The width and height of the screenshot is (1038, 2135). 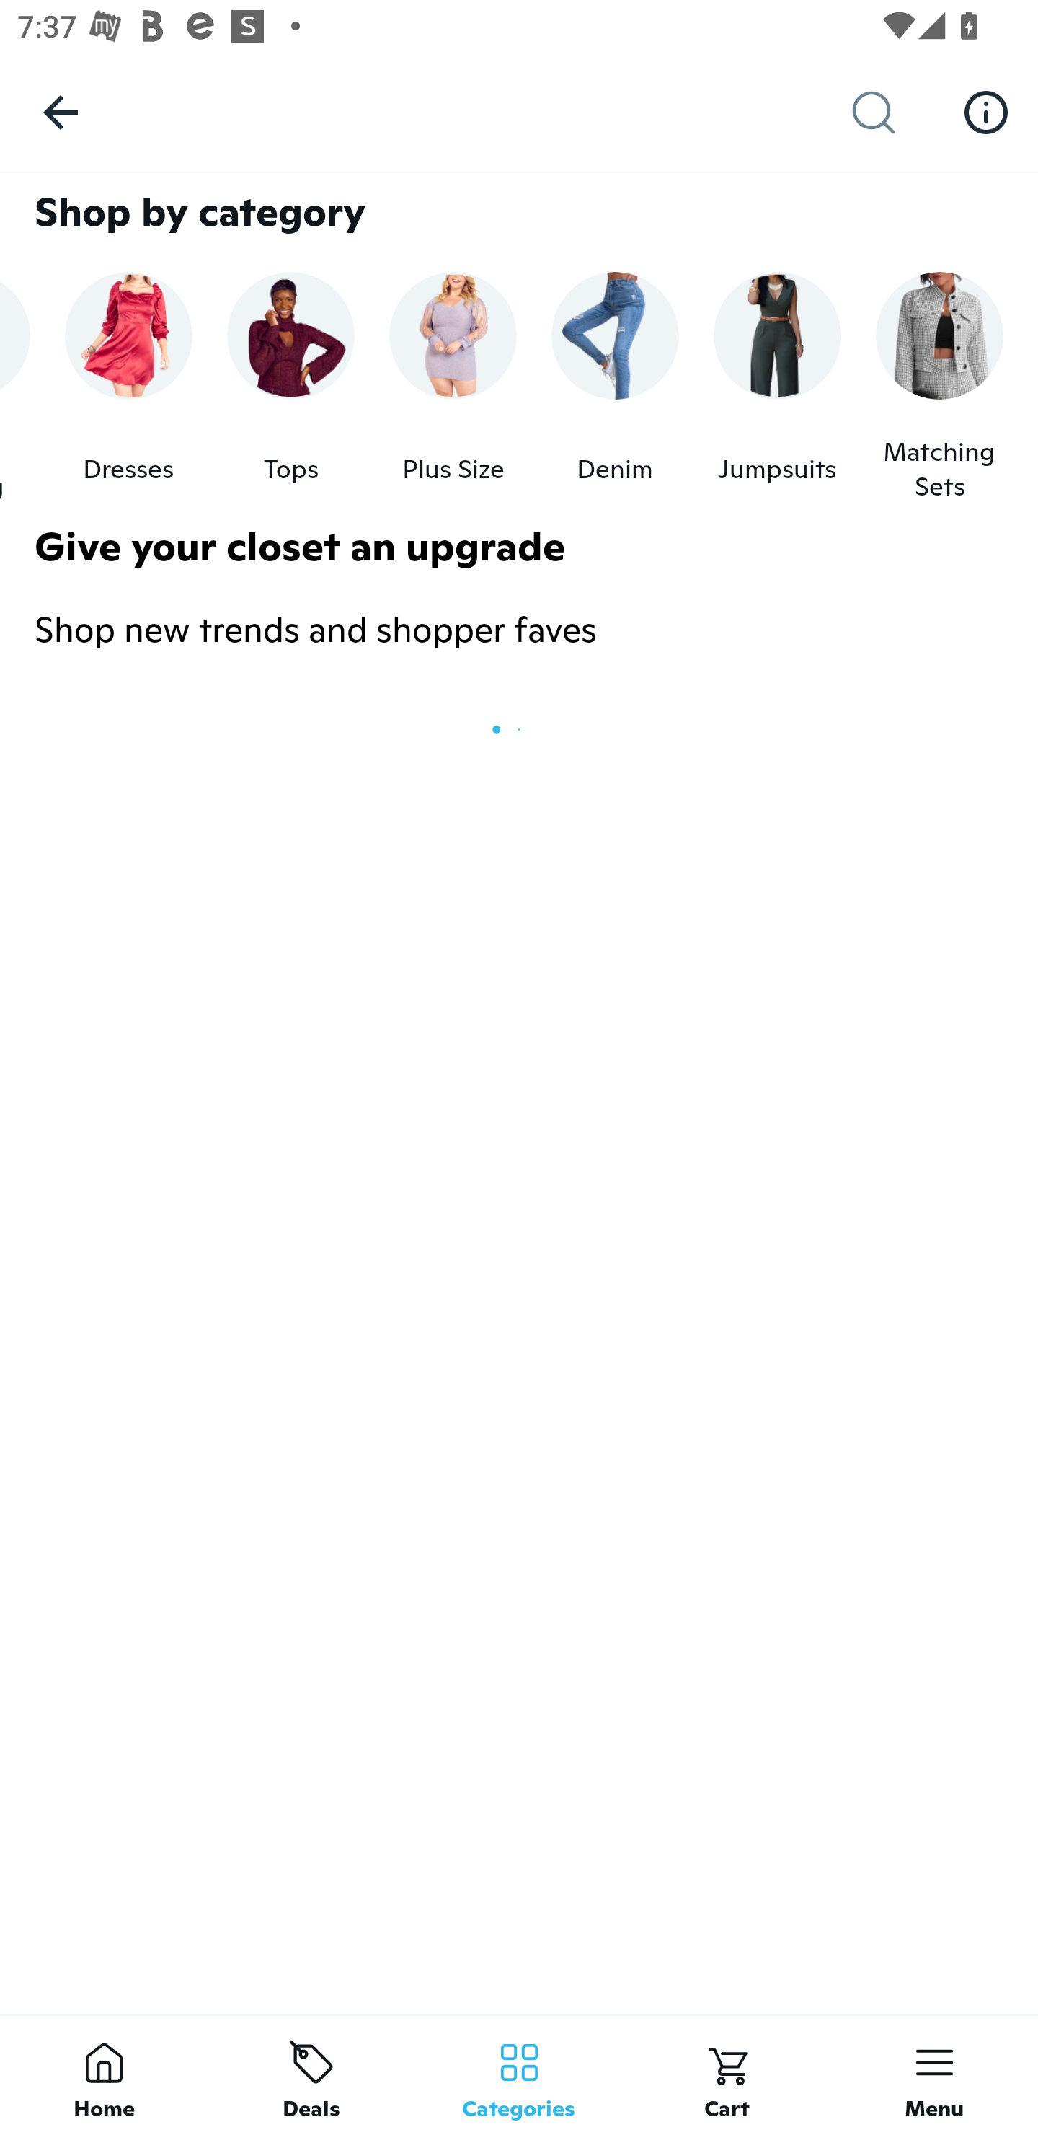 What do you see at coordinates (104, 2074) in the screenshot?
I see `Home` at bounding box center [104, 2074].